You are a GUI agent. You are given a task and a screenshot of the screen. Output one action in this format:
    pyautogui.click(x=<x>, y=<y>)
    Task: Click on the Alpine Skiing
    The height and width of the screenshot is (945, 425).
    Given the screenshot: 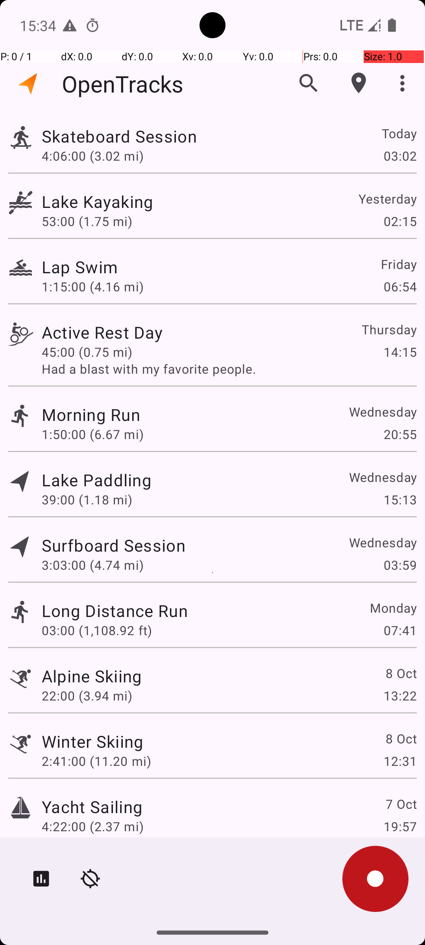 What is the action you would take?
    pyautogui.click(x=92, y=676)
    